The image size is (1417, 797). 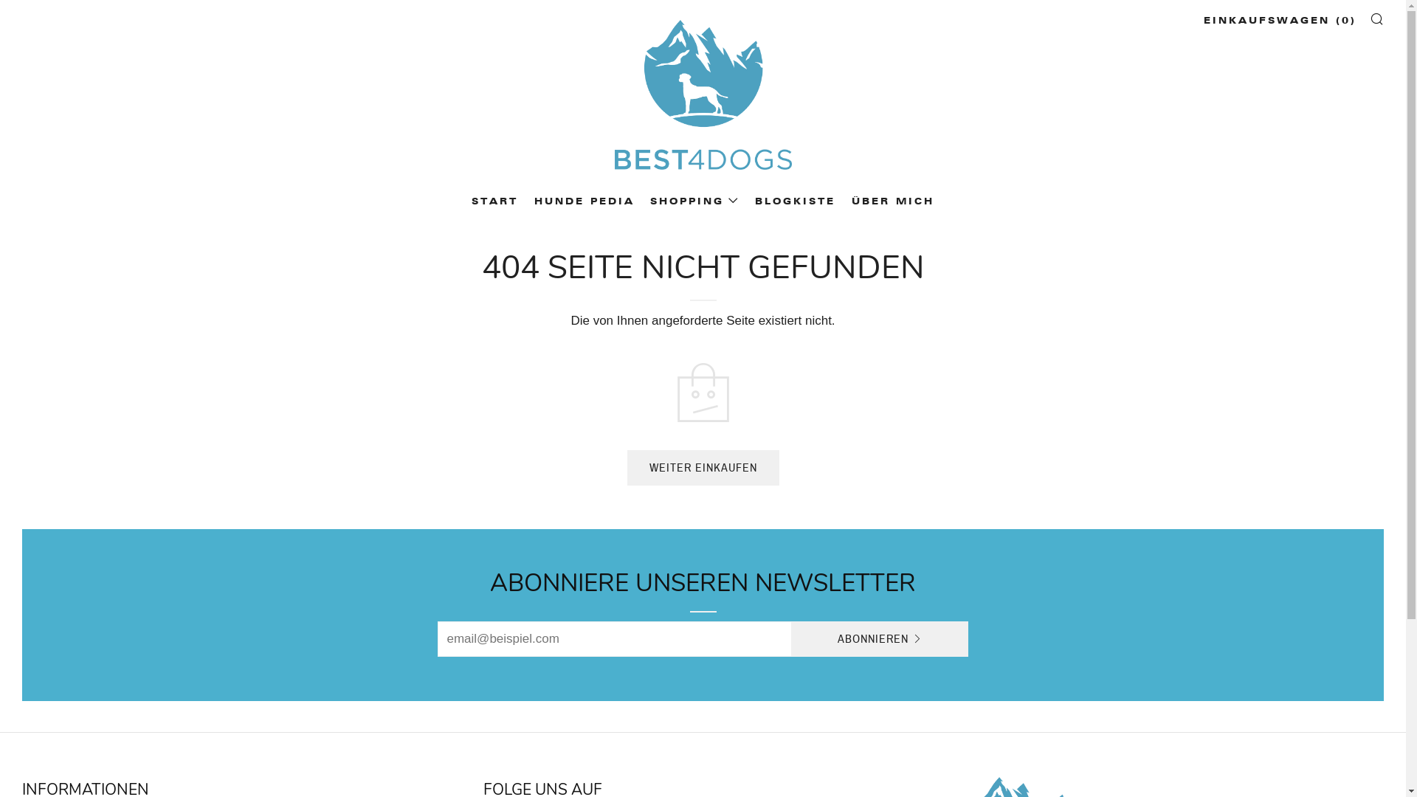 What do you see at coordinates (1280, 21) in the screenshot?
I see `EINKAUFSWAGEN (0)` at bounding box center [1280, 21].